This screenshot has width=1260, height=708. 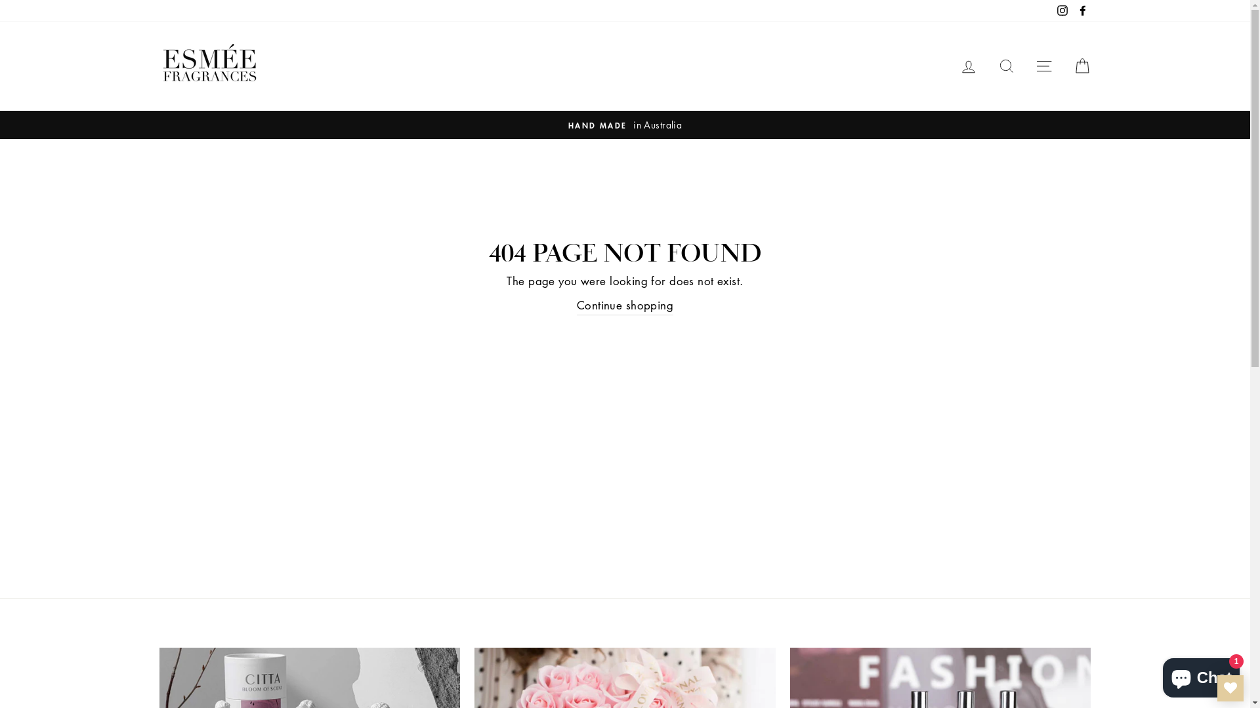 What do you see at coordinates (1081, 67) in the screenshot?
I see `CART` at bounding box center [1081, 67].